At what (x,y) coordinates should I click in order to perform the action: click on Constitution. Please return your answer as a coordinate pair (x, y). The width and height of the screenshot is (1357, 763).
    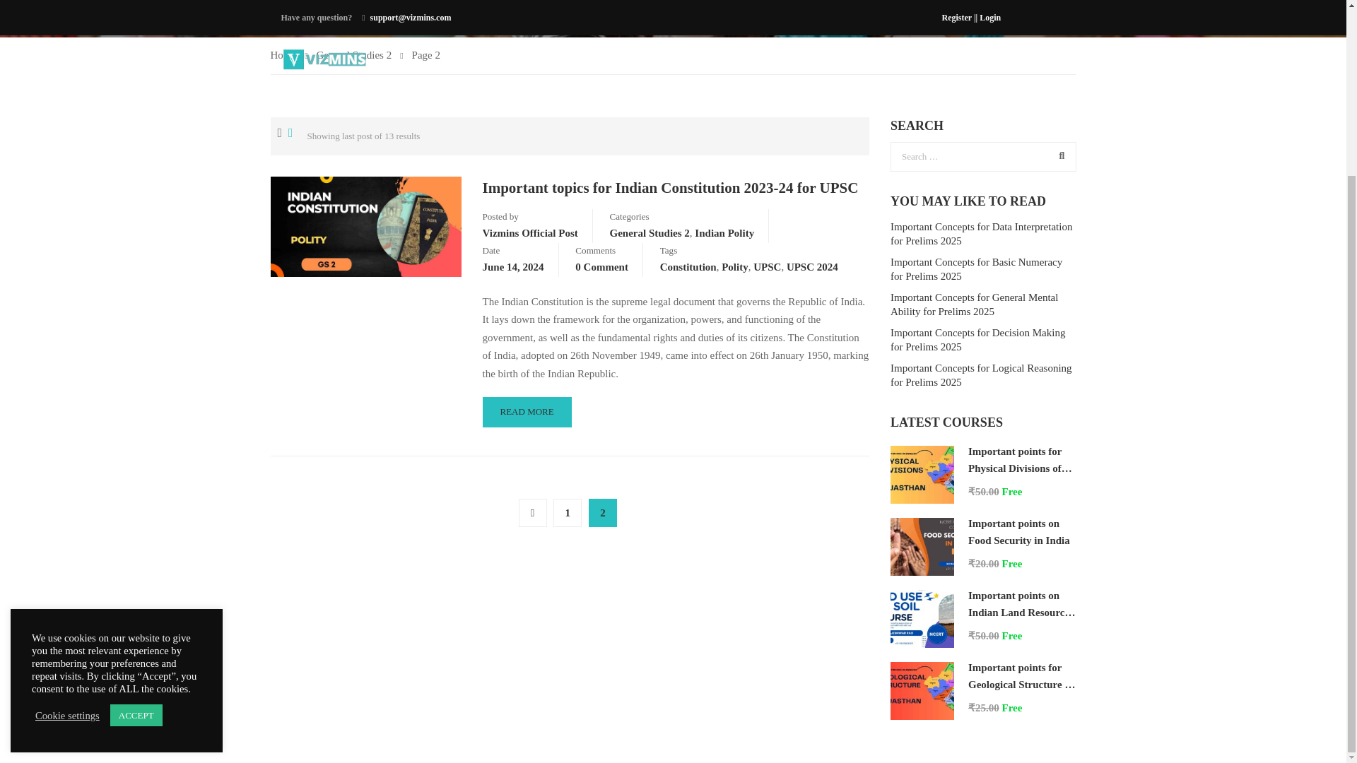
    Looking at the image, I should click on (688, 268).